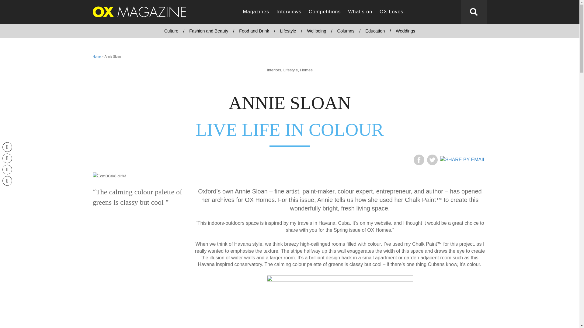 The height and width of the screenshot is (328, 584). What do you see at coordinates (209, 31) in the screenshot?
I see `Fashion and Beauty` at bounding box center [209, 31].